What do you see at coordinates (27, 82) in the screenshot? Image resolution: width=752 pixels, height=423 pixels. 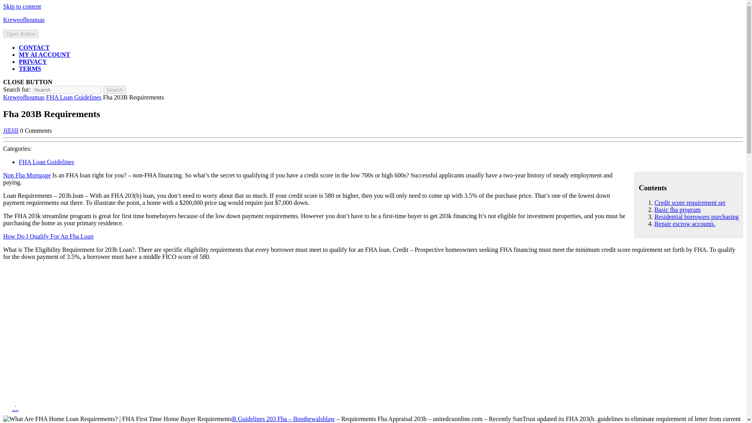 I see `CLOSE BUTTON` at bounding box center [27, 82].